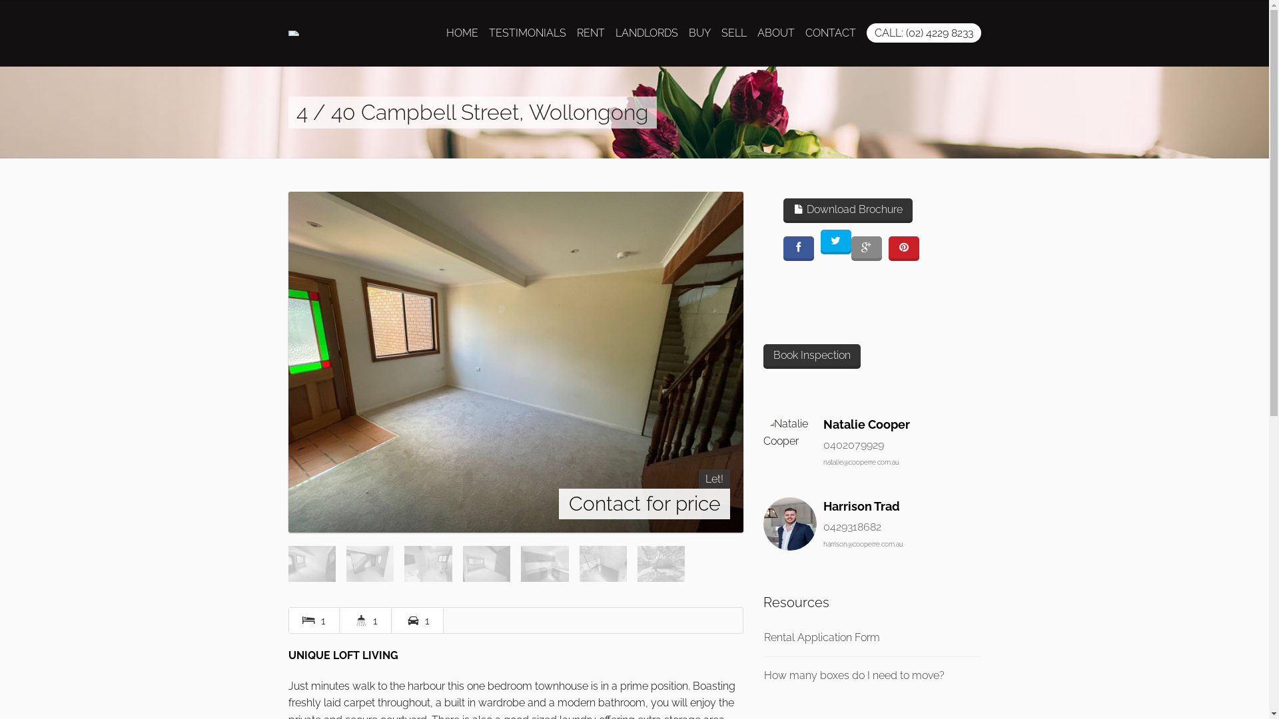 The width and height of the screenshot is (1279, 719). Describe the element at coordinates (854, 445) in the screenshot. I see `0402079929` at that location.